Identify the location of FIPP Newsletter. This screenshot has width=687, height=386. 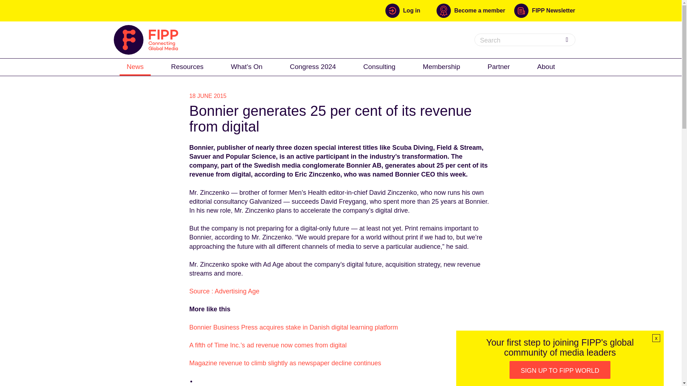
(545, 10).